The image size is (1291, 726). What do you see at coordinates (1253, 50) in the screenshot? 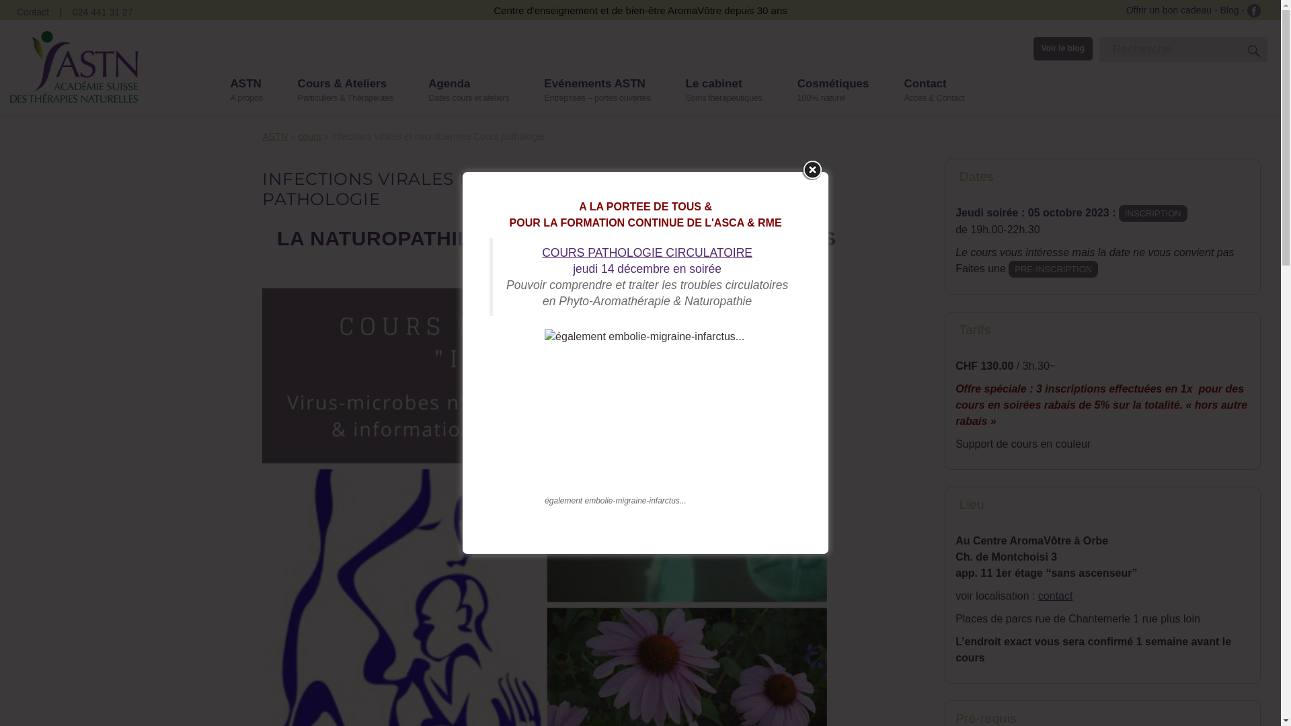
I see `Recherche` at bounding box center [1253, 50].